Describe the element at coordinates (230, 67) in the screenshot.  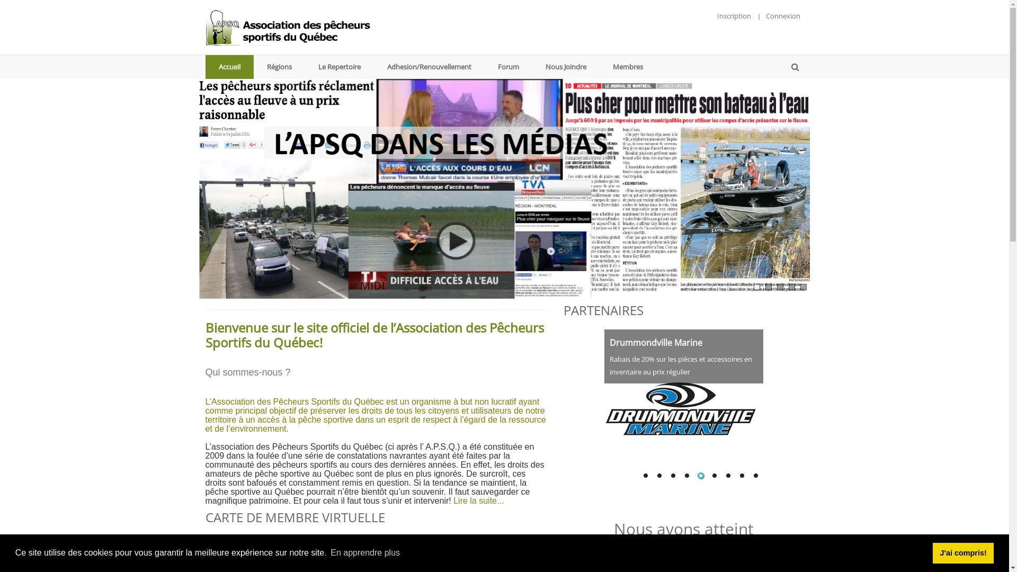
I see `Accueil` at that location.